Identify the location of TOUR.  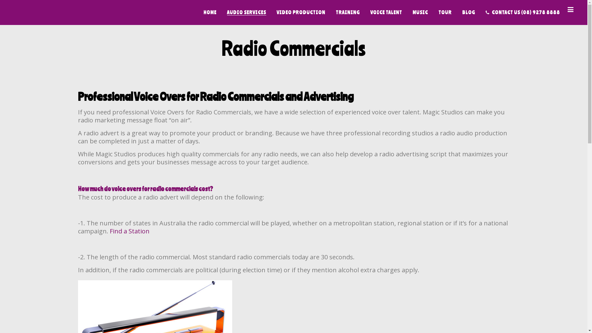
(445, 12).